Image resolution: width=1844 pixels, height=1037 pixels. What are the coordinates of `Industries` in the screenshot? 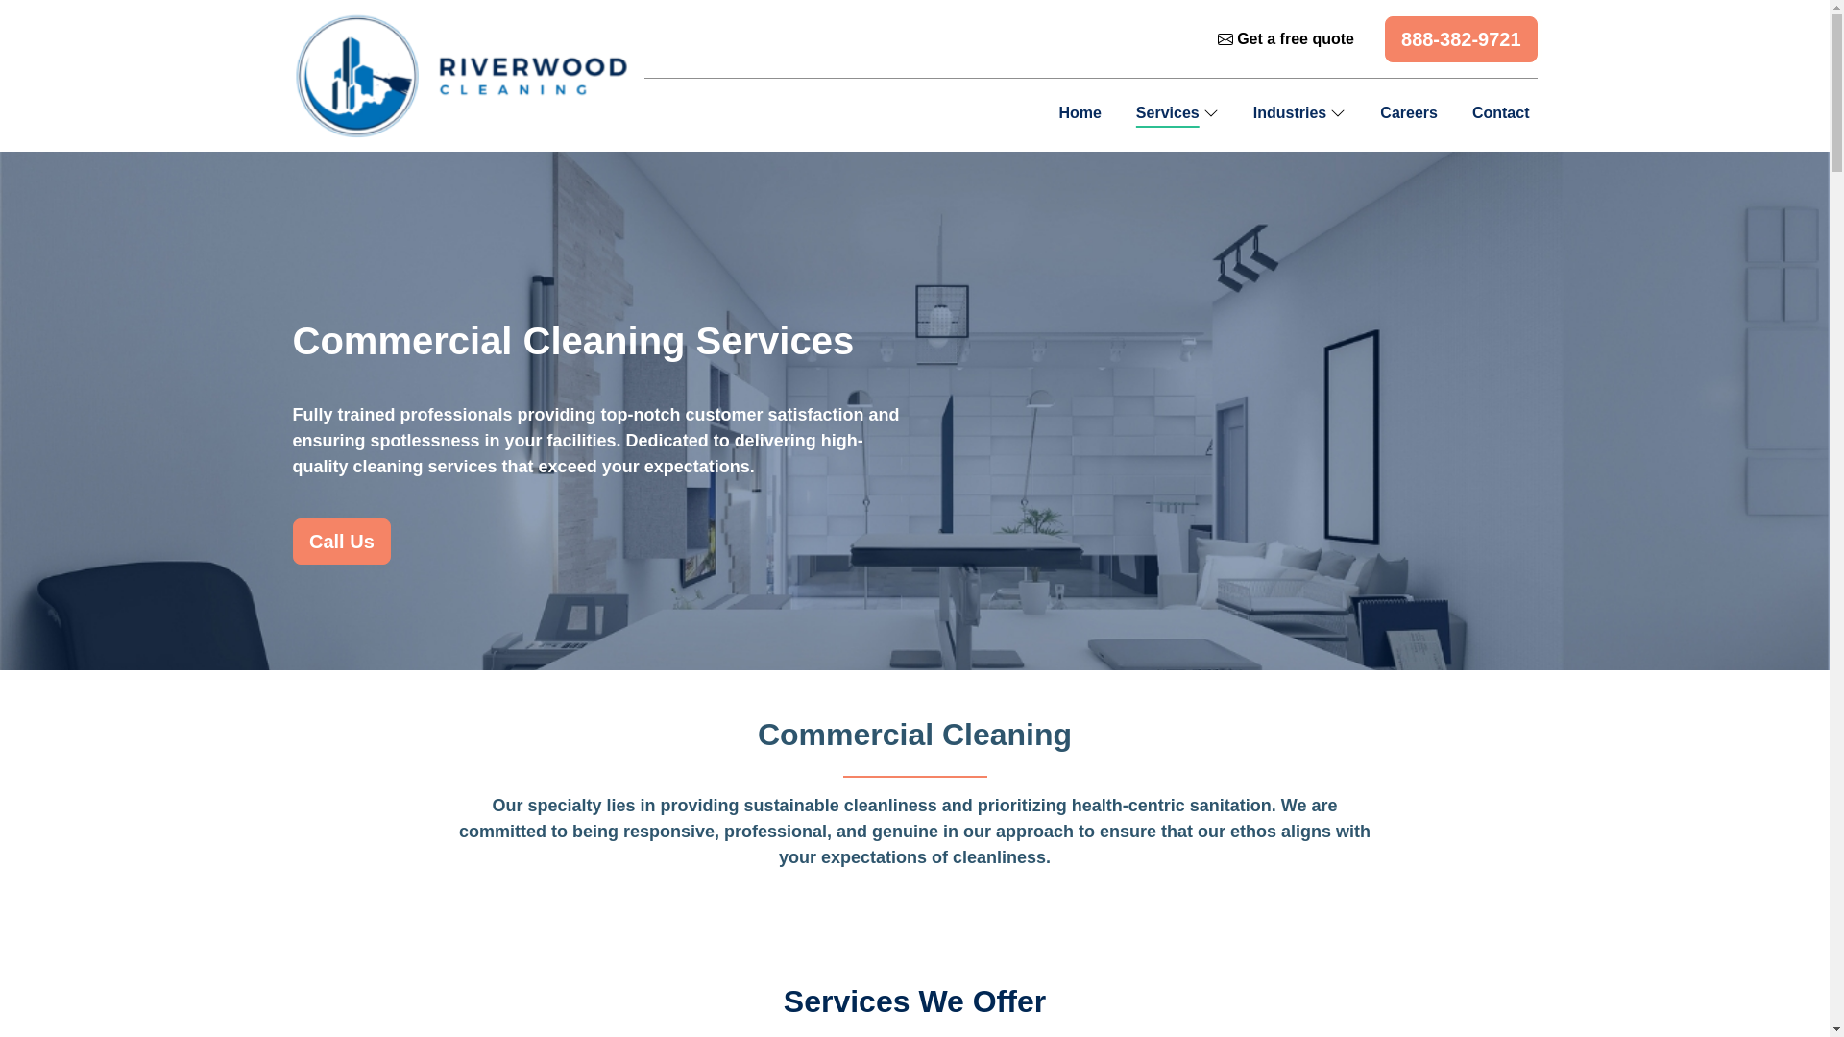 It's located at (1299, 115).